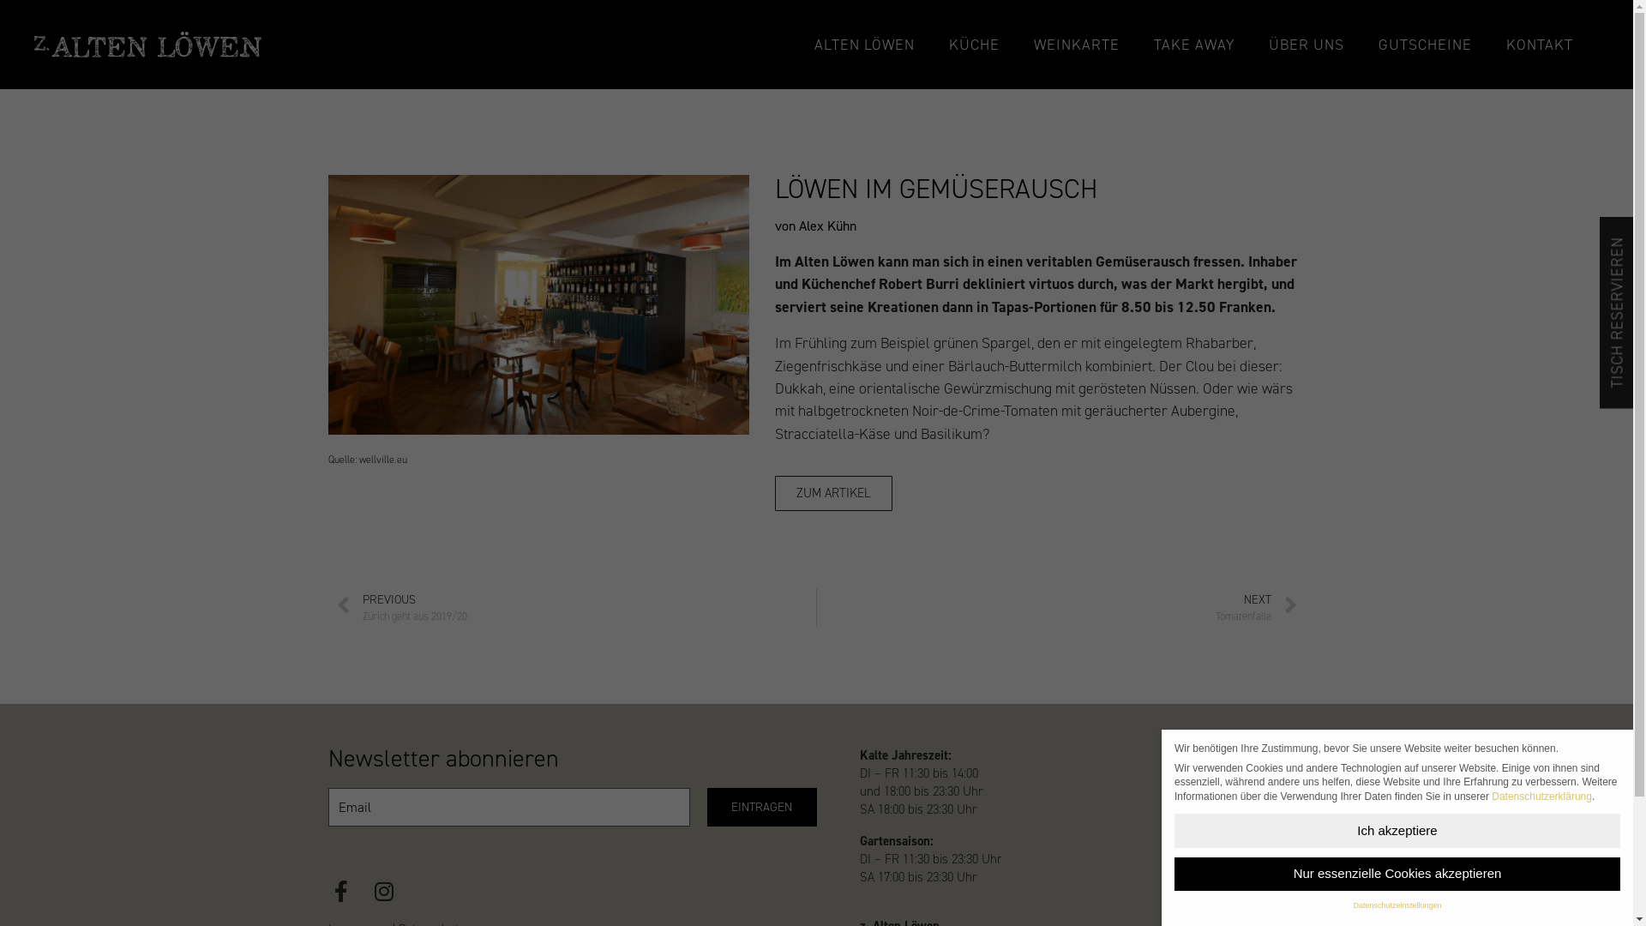  I want to click on ZUM ARTIKEL, so click(833, 494).